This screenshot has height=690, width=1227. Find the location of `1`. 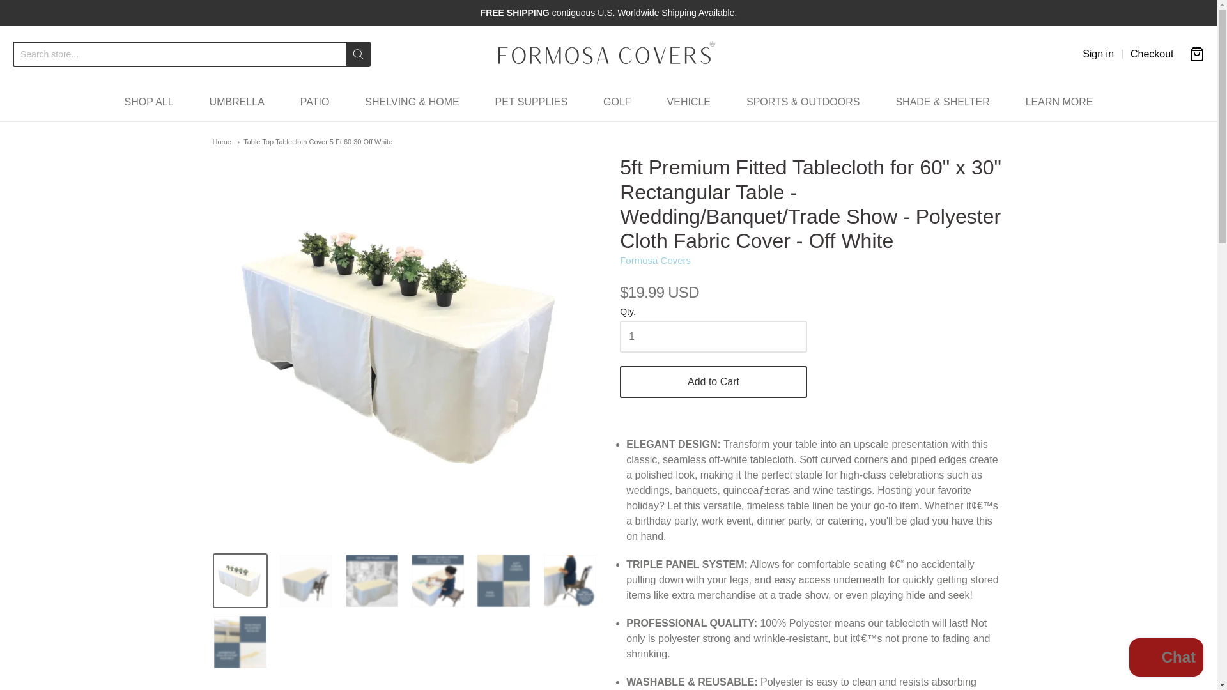

1 is located at coordinates (713, 336).